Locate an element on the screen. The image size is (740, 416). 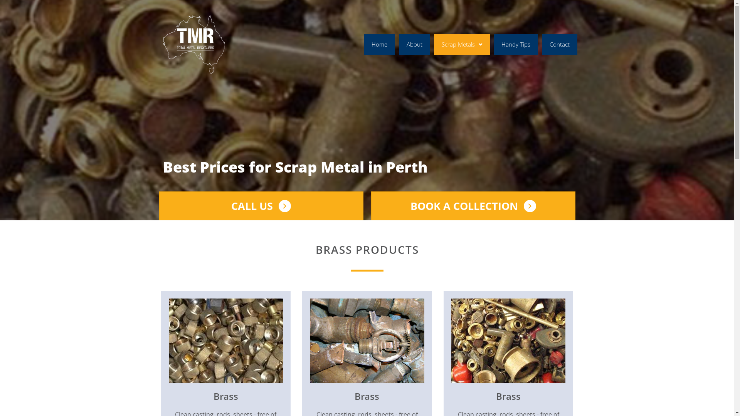
Handy Tips is located at coordinates (516, 45).